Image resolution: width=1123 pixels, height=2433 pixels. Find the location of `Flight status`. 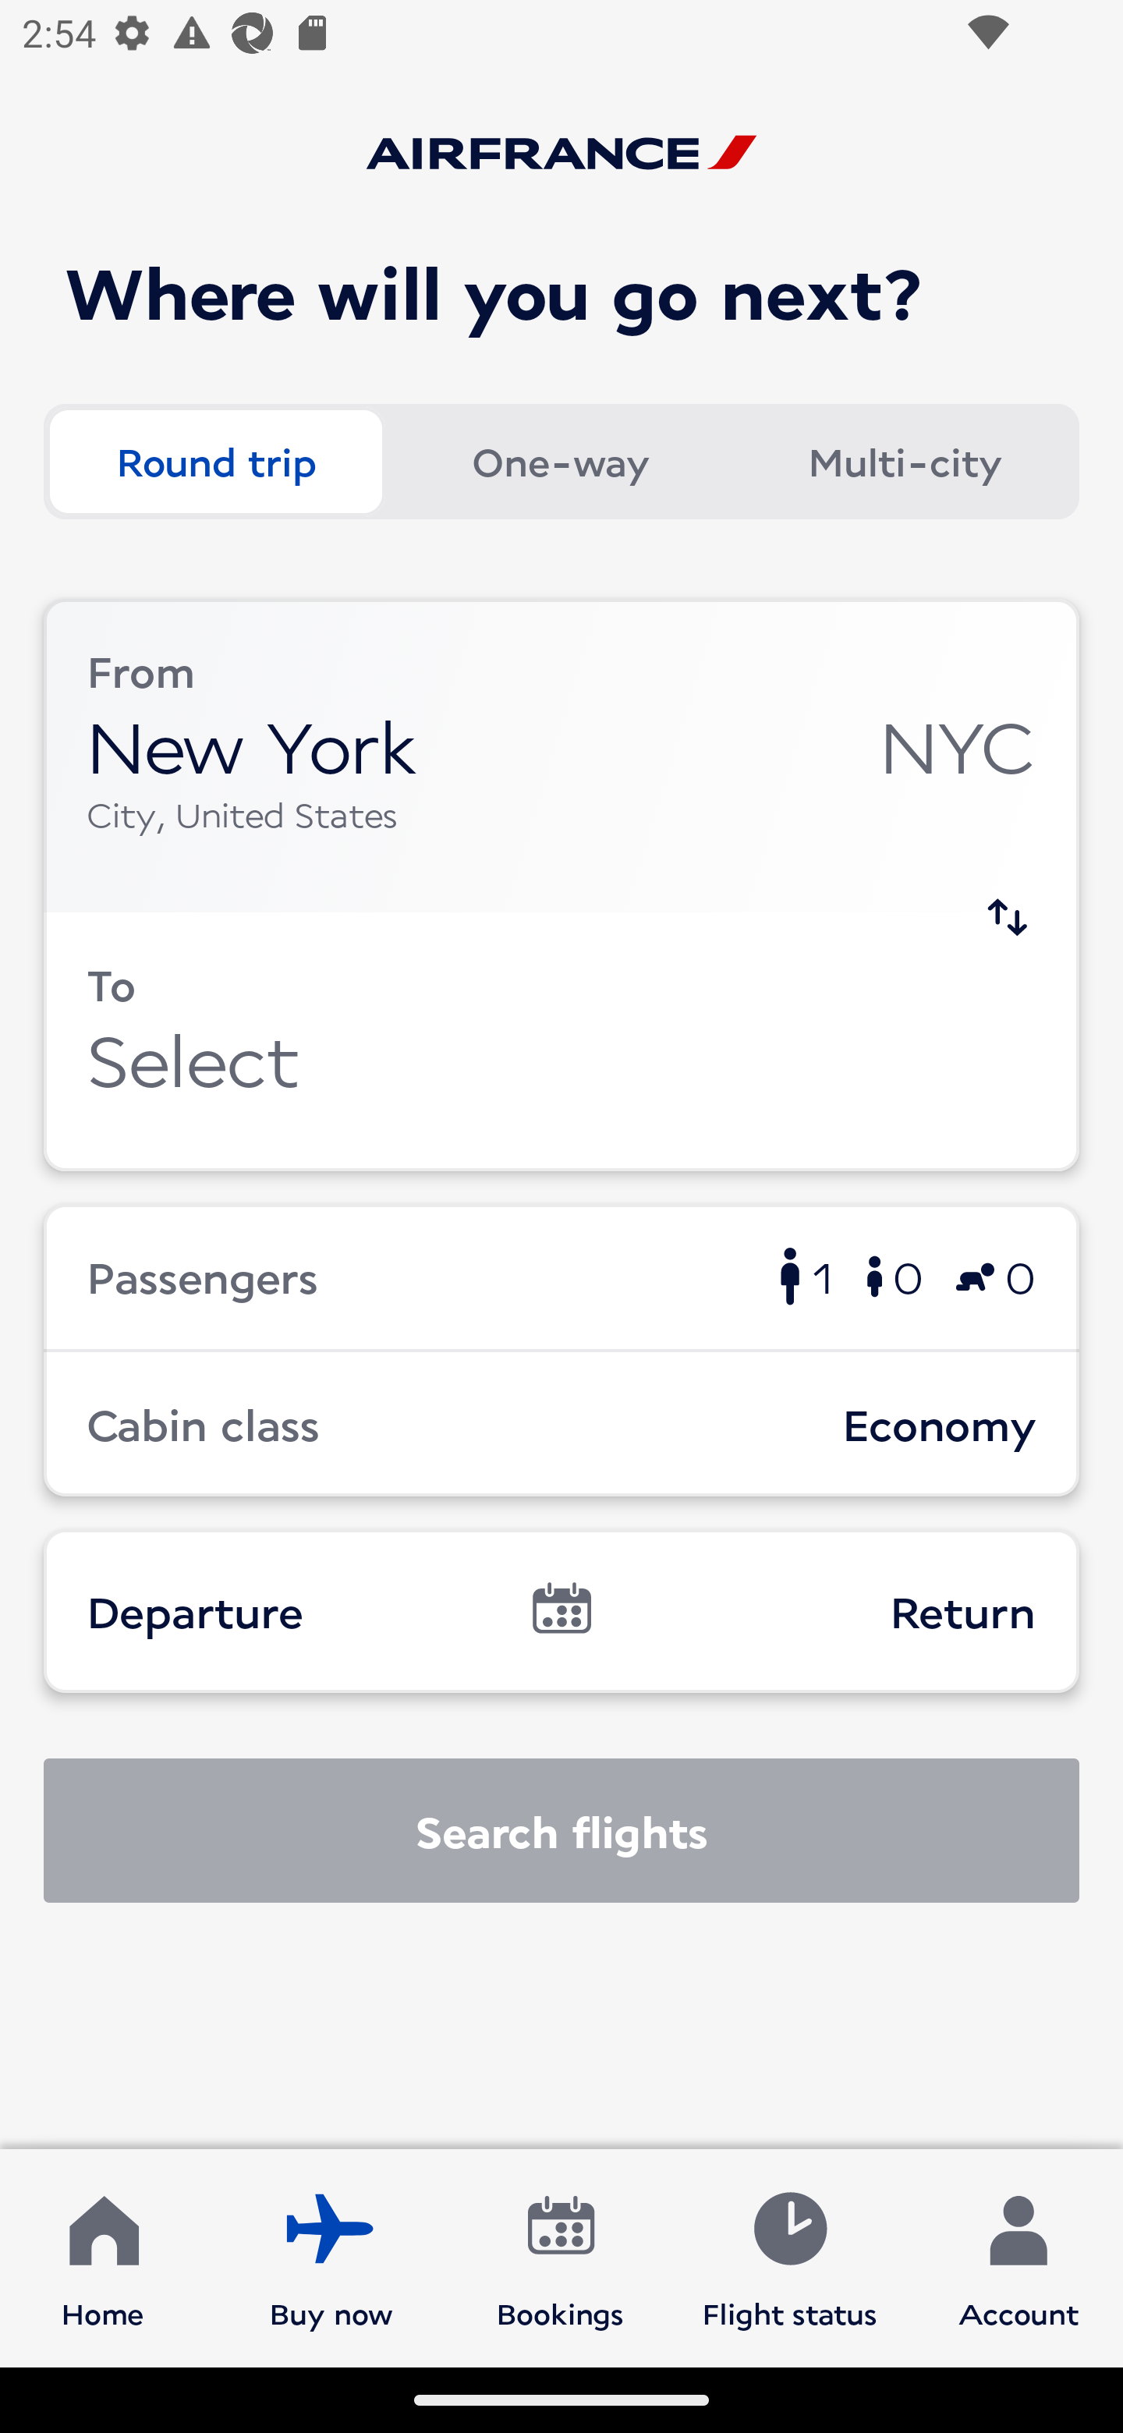

Flight status is located at coordinates (789, 2257).